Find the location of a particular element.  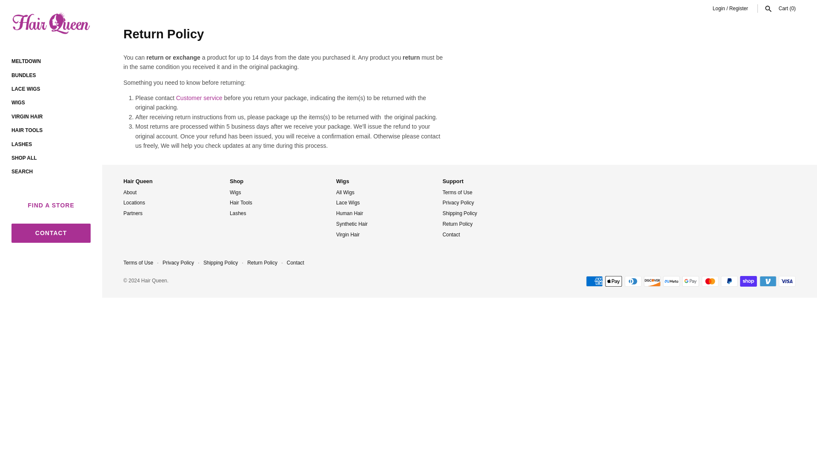

Venmo is located at coordinates (768, 281).